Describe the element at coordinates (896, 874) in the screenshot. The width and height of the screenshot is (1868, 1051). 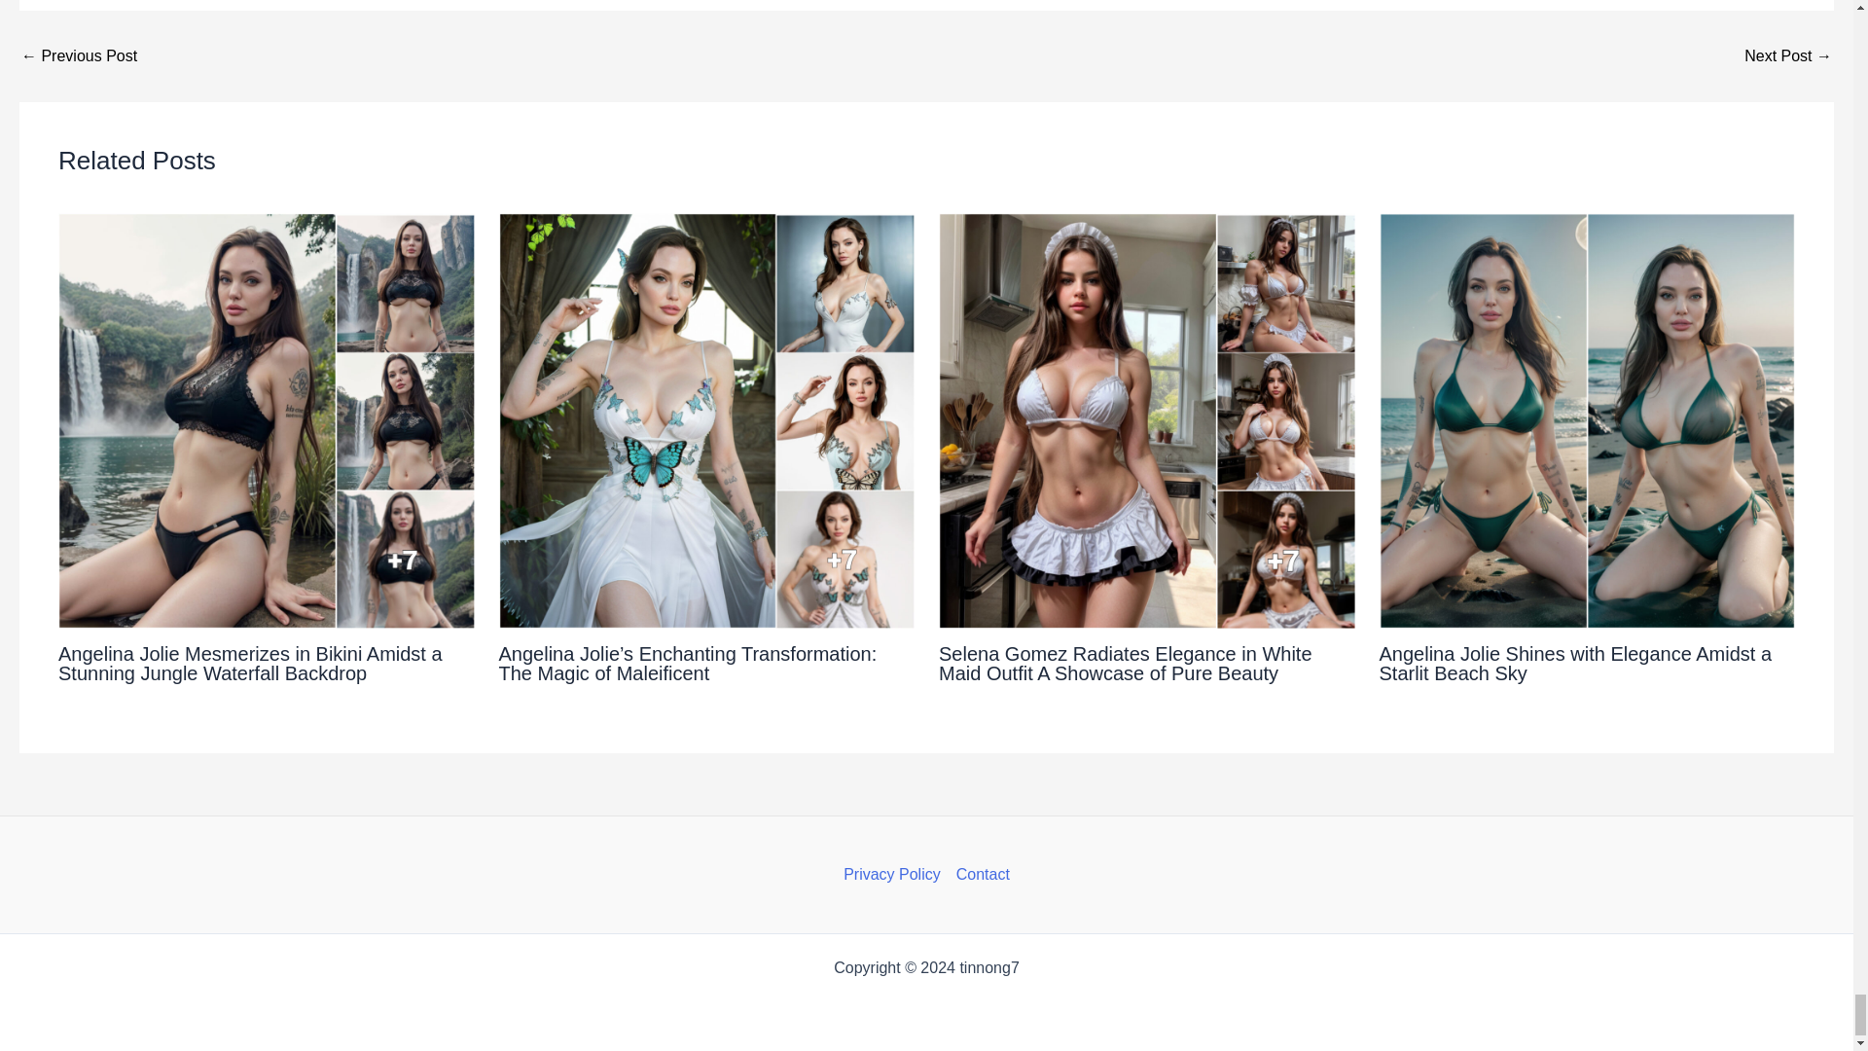
I see `Privacy Policy` at that location.